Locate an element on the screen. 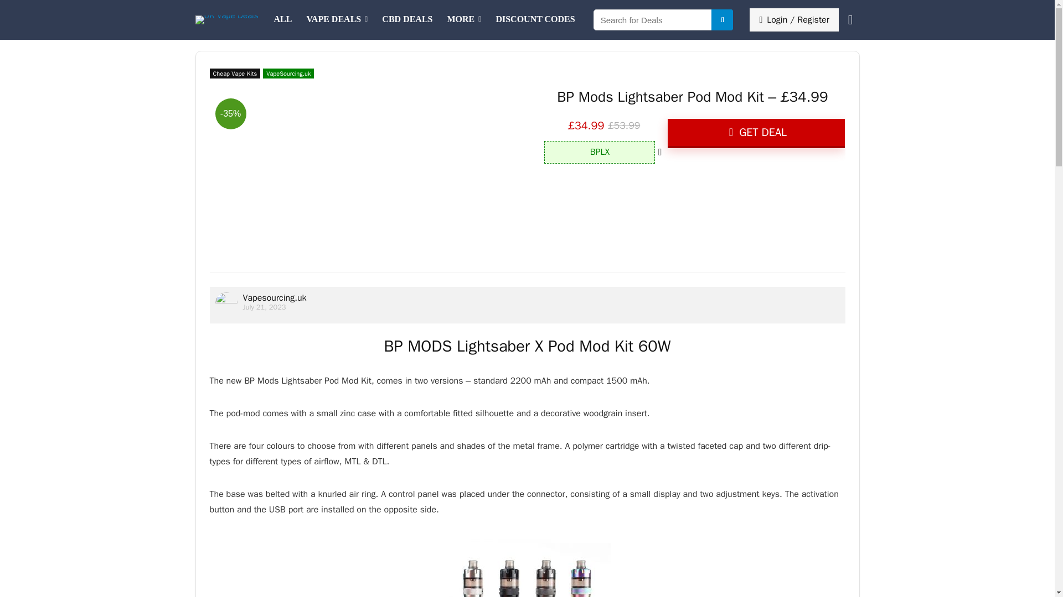 The image size is (1063, 597). Vape Deals is located at coordinates (337, 20).